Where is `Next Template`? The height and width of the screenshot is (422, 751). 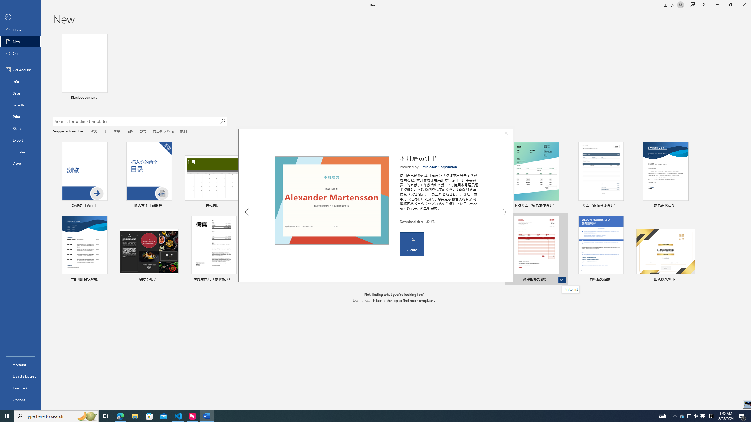 Next Template is located at coordinates (502, 212).